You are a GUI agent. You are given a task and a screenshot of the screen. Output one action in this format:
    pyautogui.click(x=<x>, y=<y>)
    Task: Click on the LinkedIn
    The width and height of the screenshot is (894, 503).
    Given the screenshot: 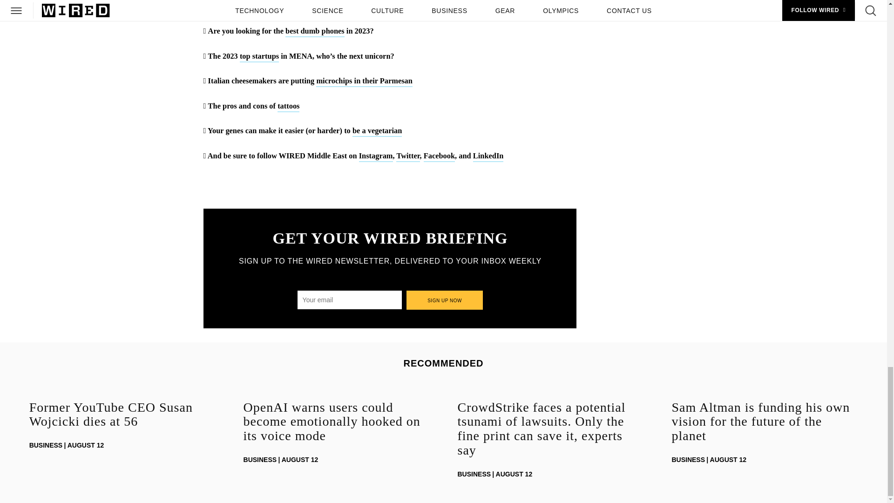 What is the action you would take?
    pyautogui.click(x=488, y=156)
    